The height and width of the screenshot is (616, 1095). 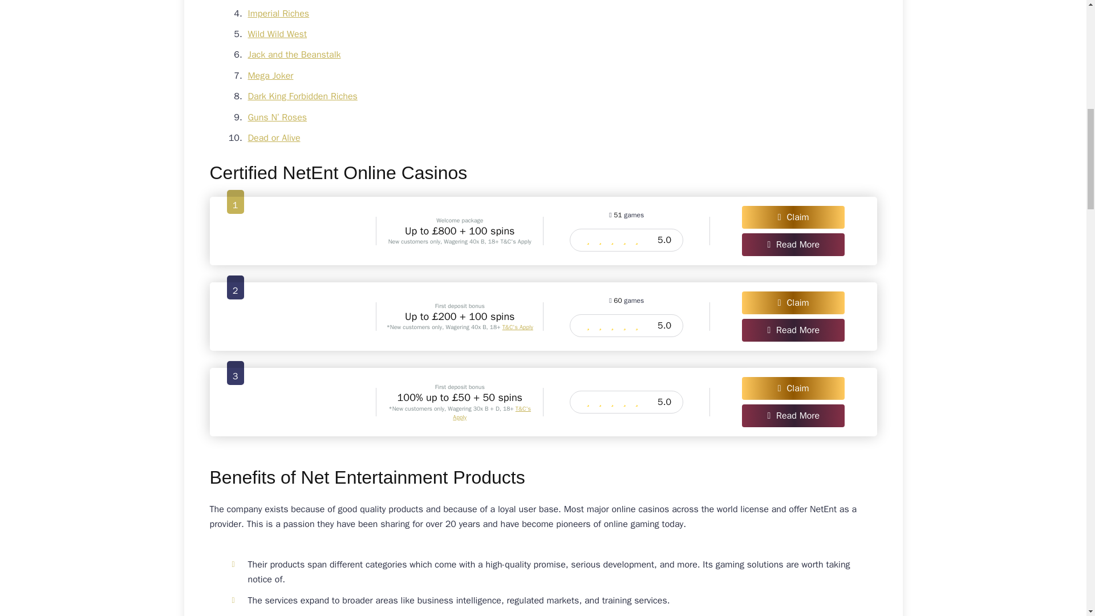 I want to click on Swift Casino, so click(x=293, y=402).